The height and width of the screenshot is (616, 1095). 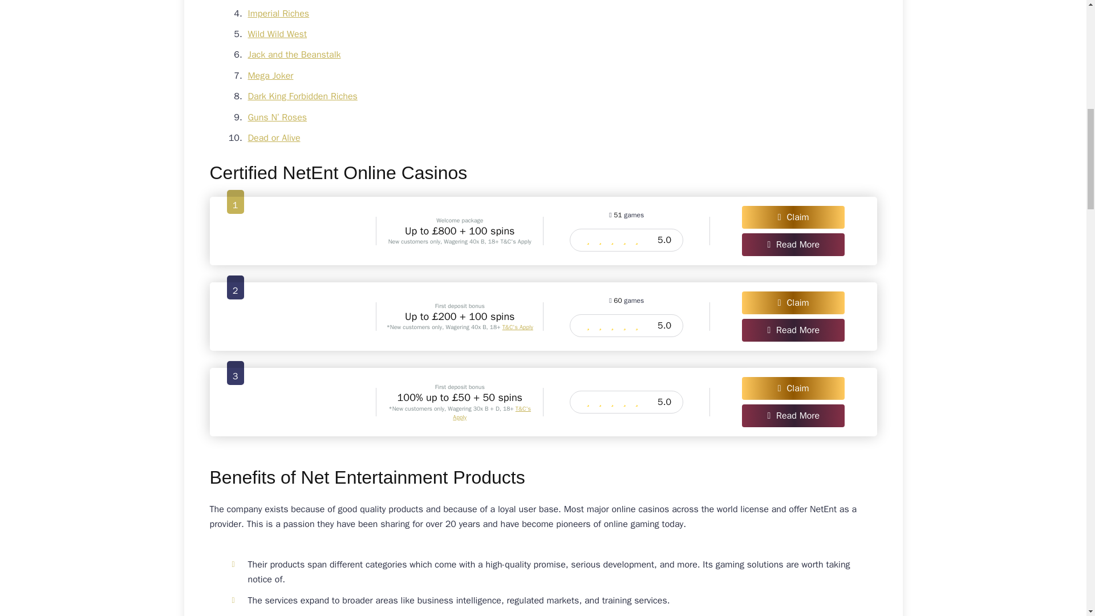 I want to click on Swift Casino, so click(x=293, y=402).